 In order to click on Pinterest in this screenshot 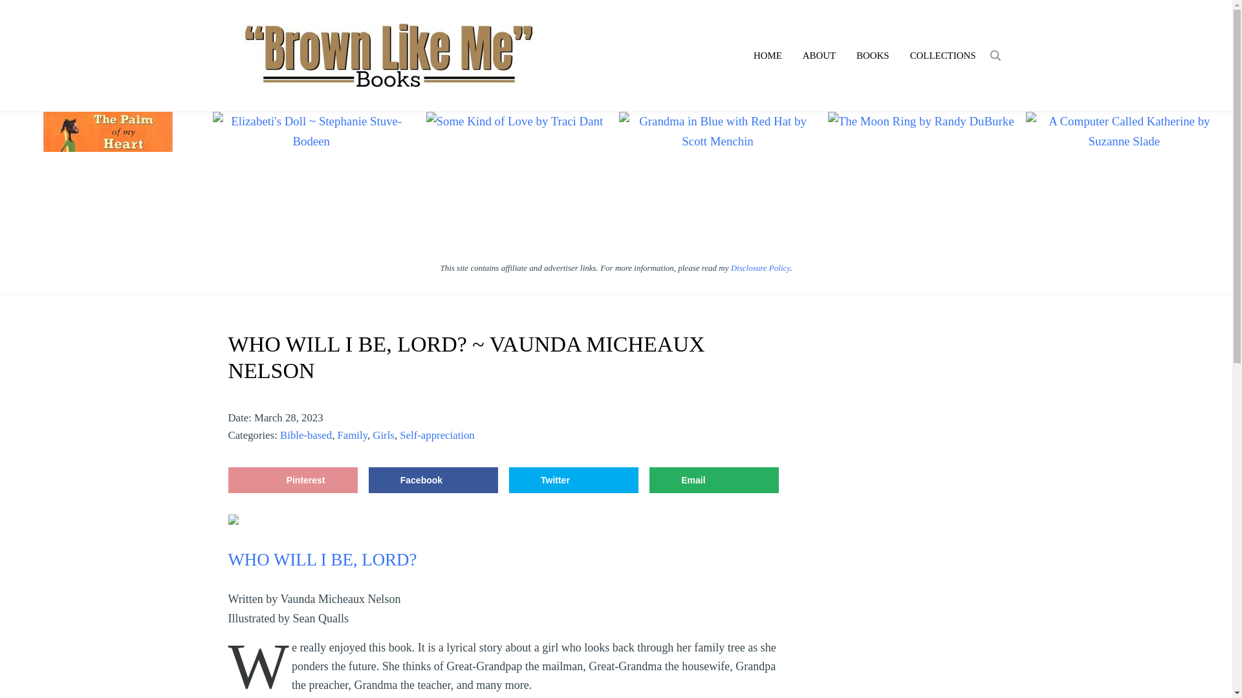, I will do `click(292, 480)`.